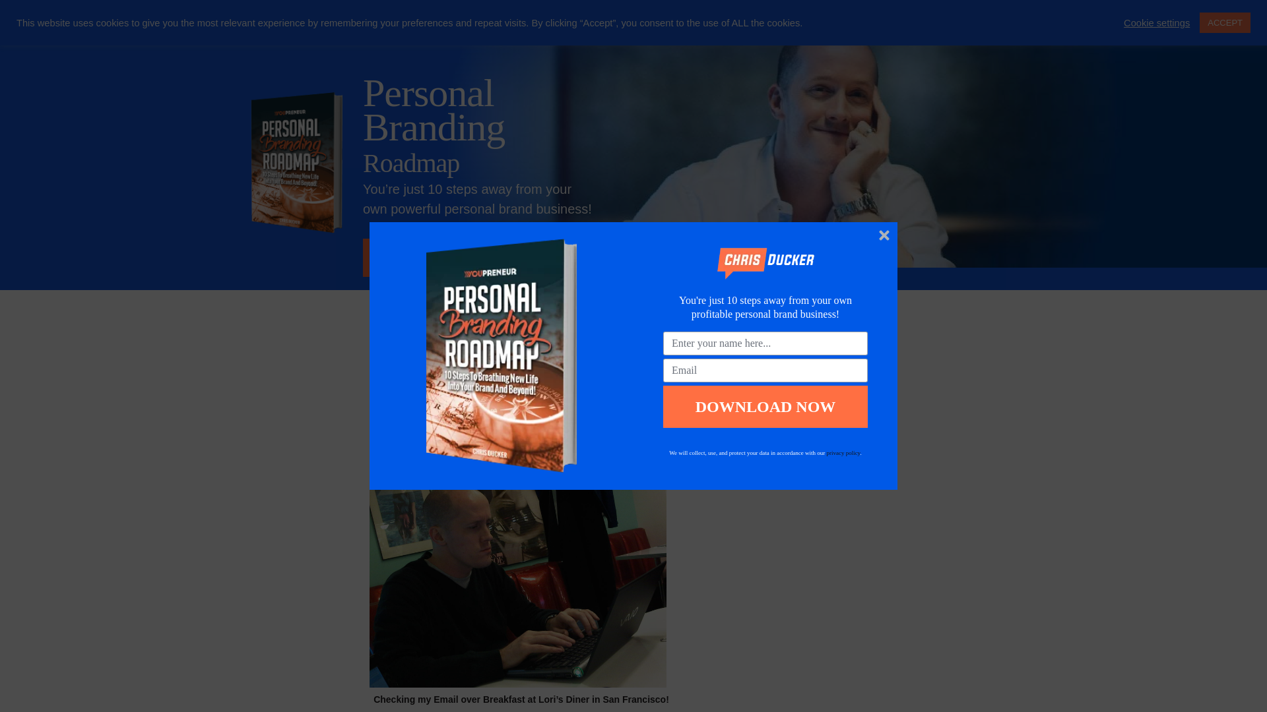 The height and width of the screenshot is (712, 1267). What do you see at coordinates (765, 407) in the screenshot?
I see `DOWNLOAD NOW` at bounding box center [765, 407].